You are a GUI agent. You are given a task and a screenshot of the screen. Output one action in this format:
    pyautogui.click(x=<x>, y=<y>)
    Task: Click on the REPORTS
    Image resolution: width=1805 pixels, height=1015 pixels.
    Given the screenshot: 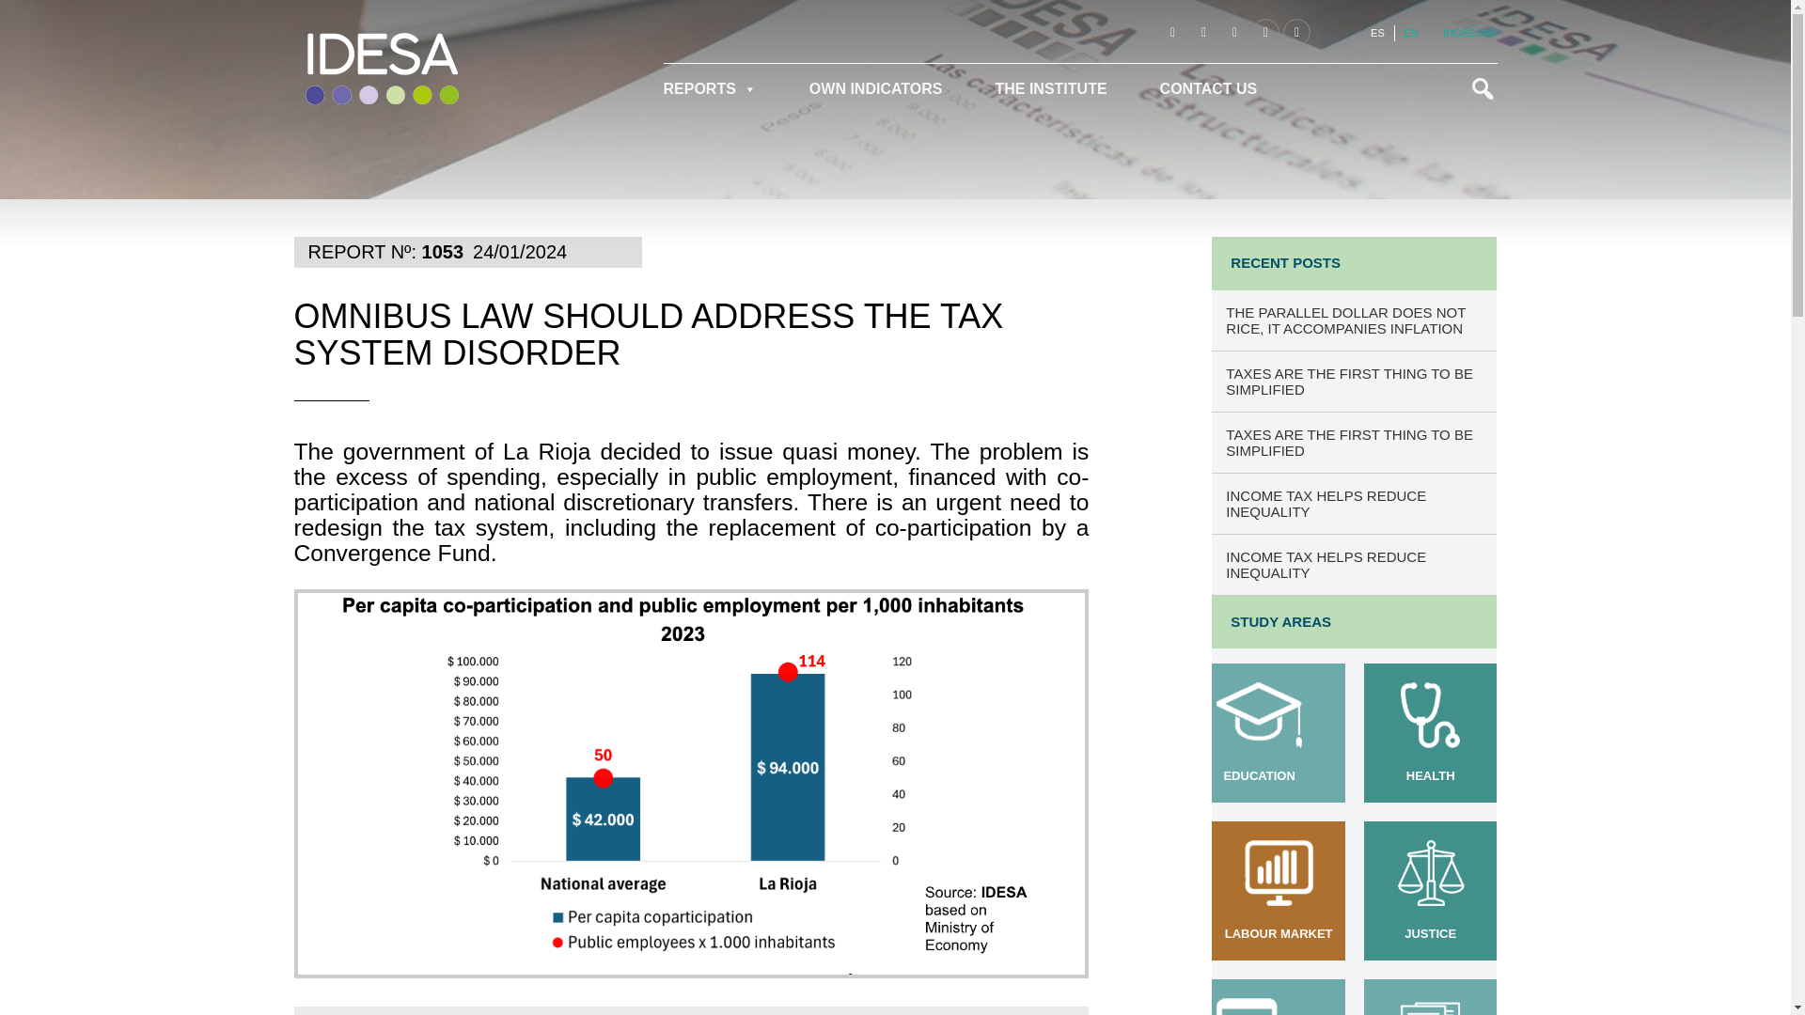 What is the action you would take?
    pyautogui.click(x=724, y=88)
    